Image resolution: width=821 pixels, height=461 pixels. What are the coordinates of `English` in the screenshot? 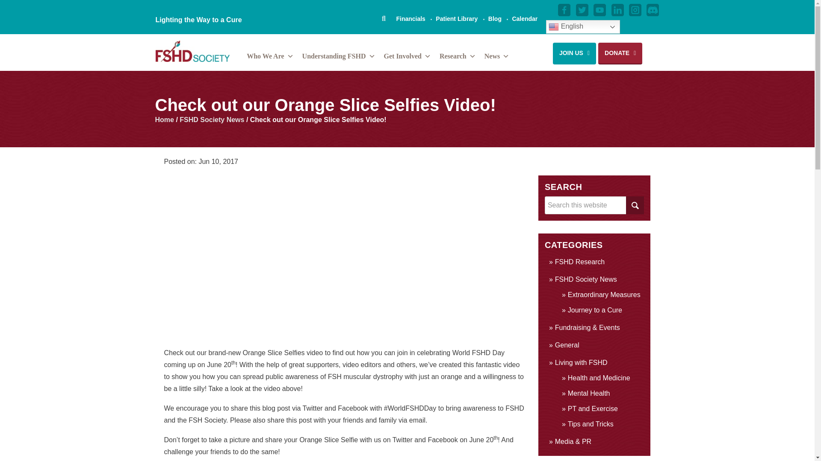 It's located at (582, 26).